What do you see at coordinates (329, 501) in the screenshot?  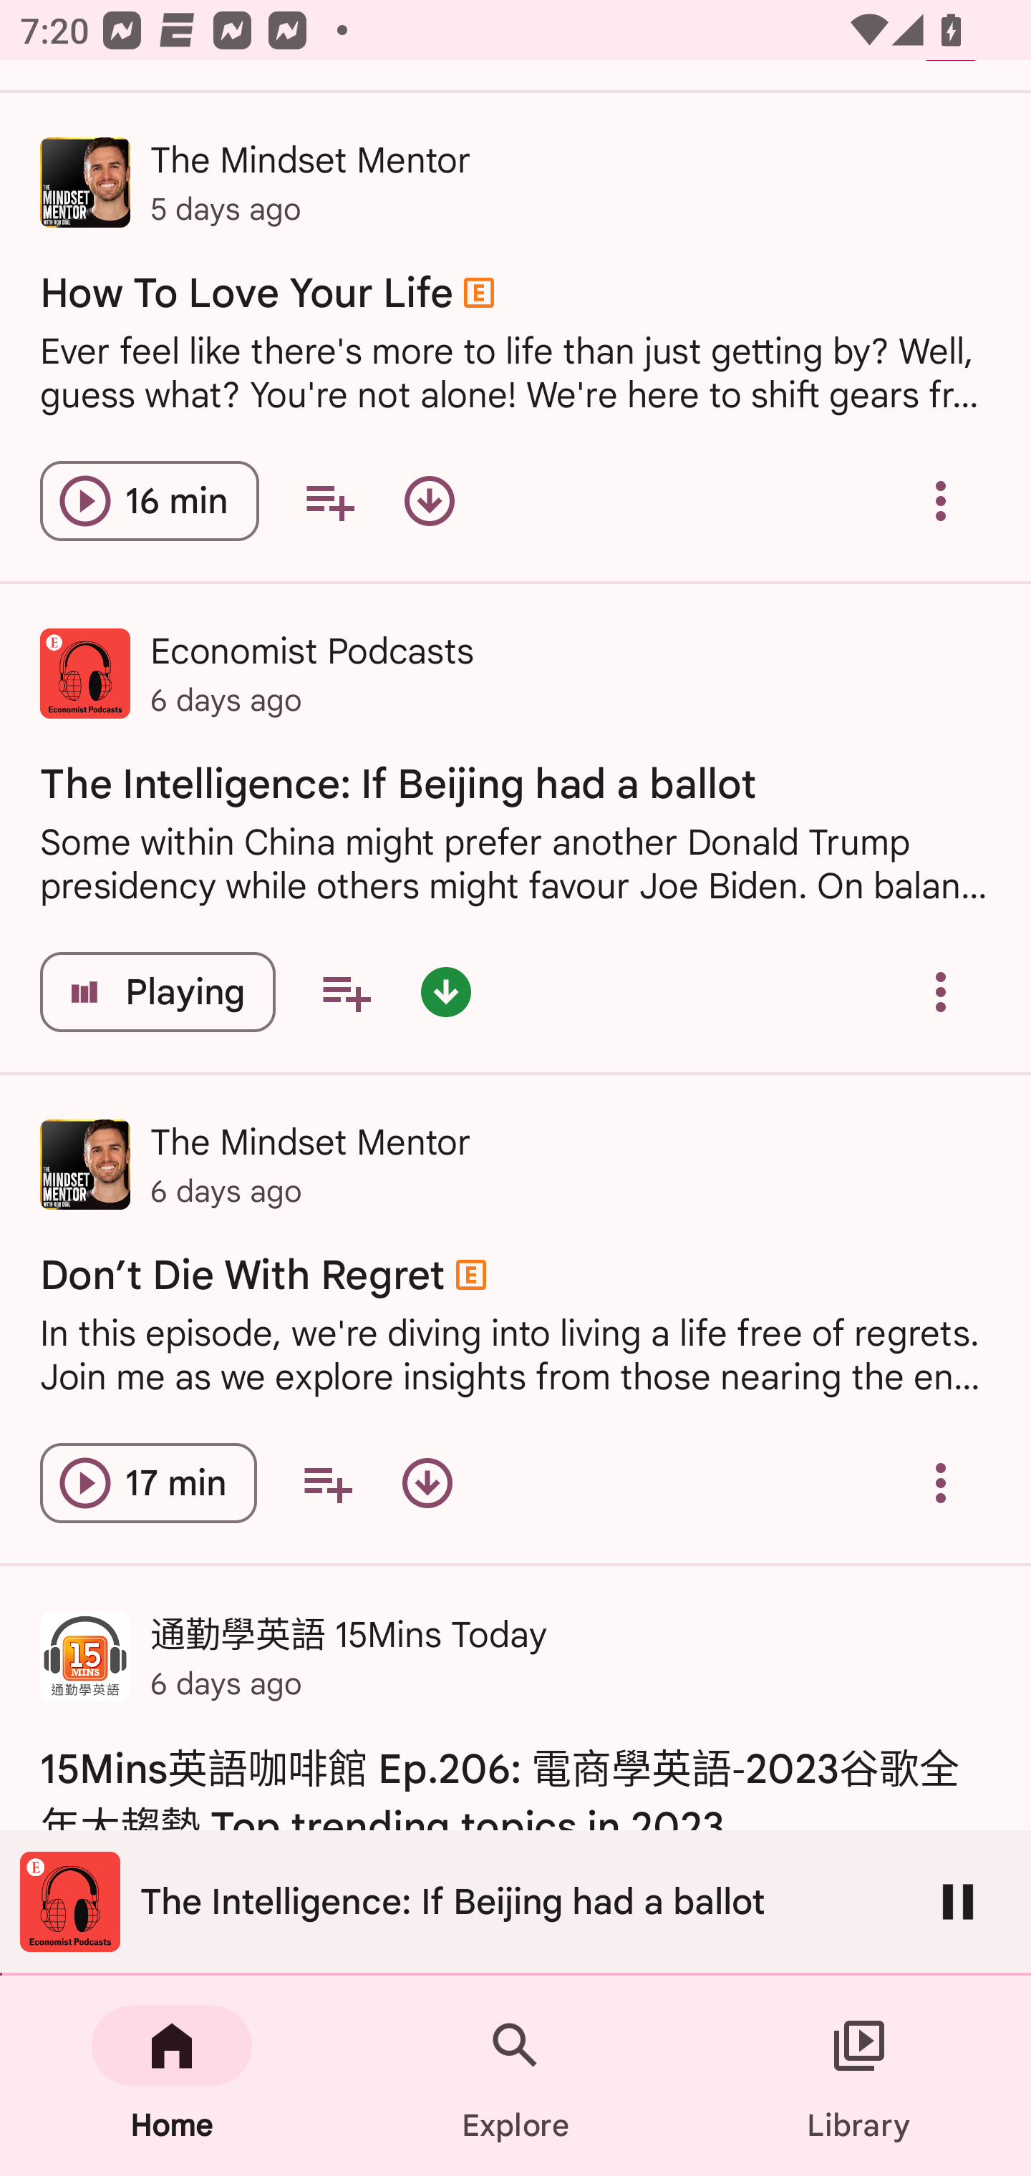 I see `Add to your queue` at bounding box center [329, 501].